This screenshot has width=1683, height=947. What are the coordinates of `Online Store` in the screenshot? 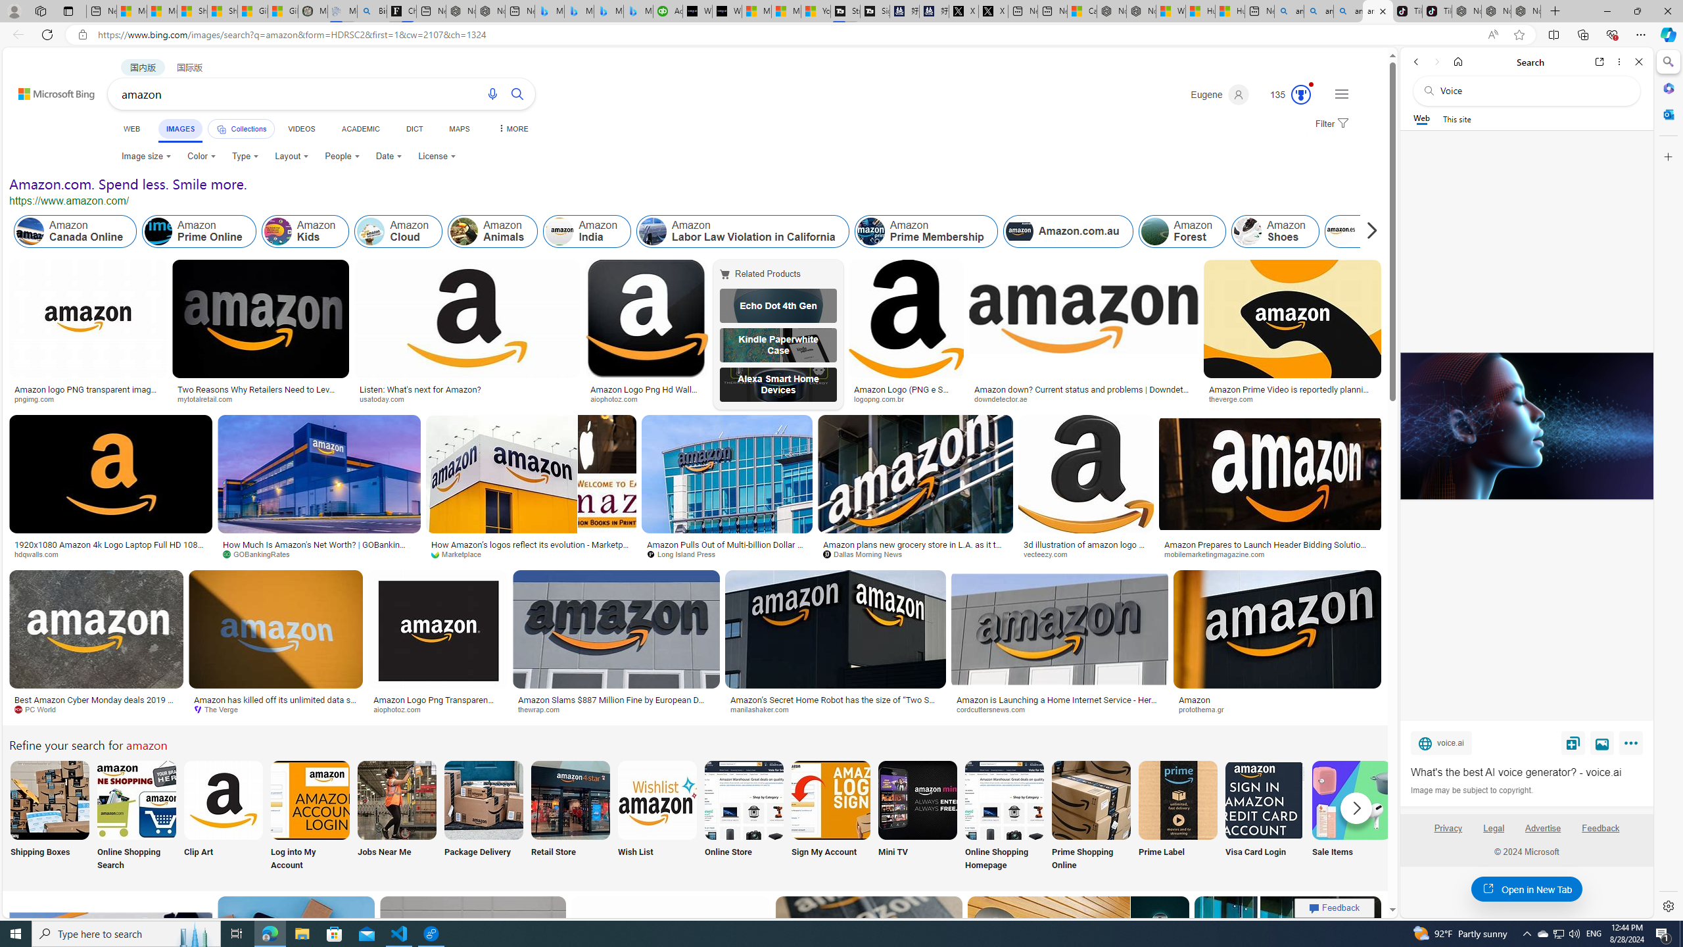 It's located at (744, 817).